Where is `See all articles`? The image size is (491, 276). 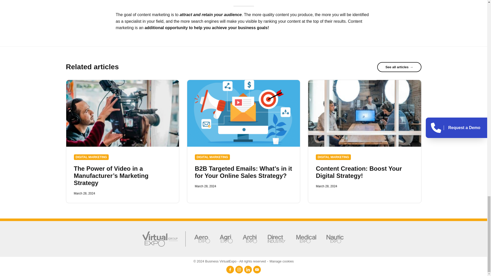 See all articles is located at coordinates (399, 67).